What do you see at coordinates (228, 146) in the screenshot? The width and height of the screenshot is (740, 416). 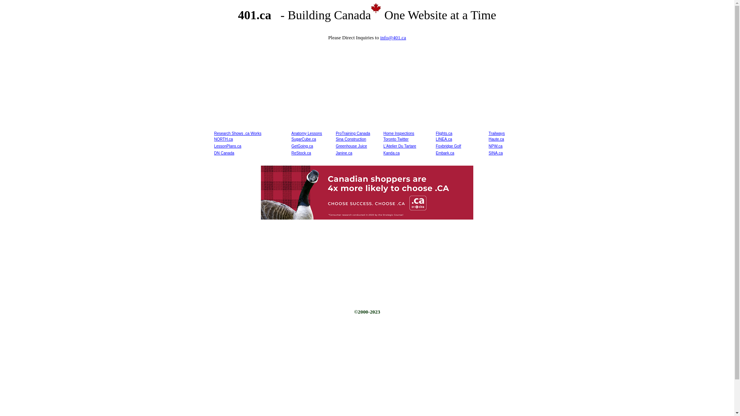 I see `LessonPlans.ca` at bounding box center [228, 146].